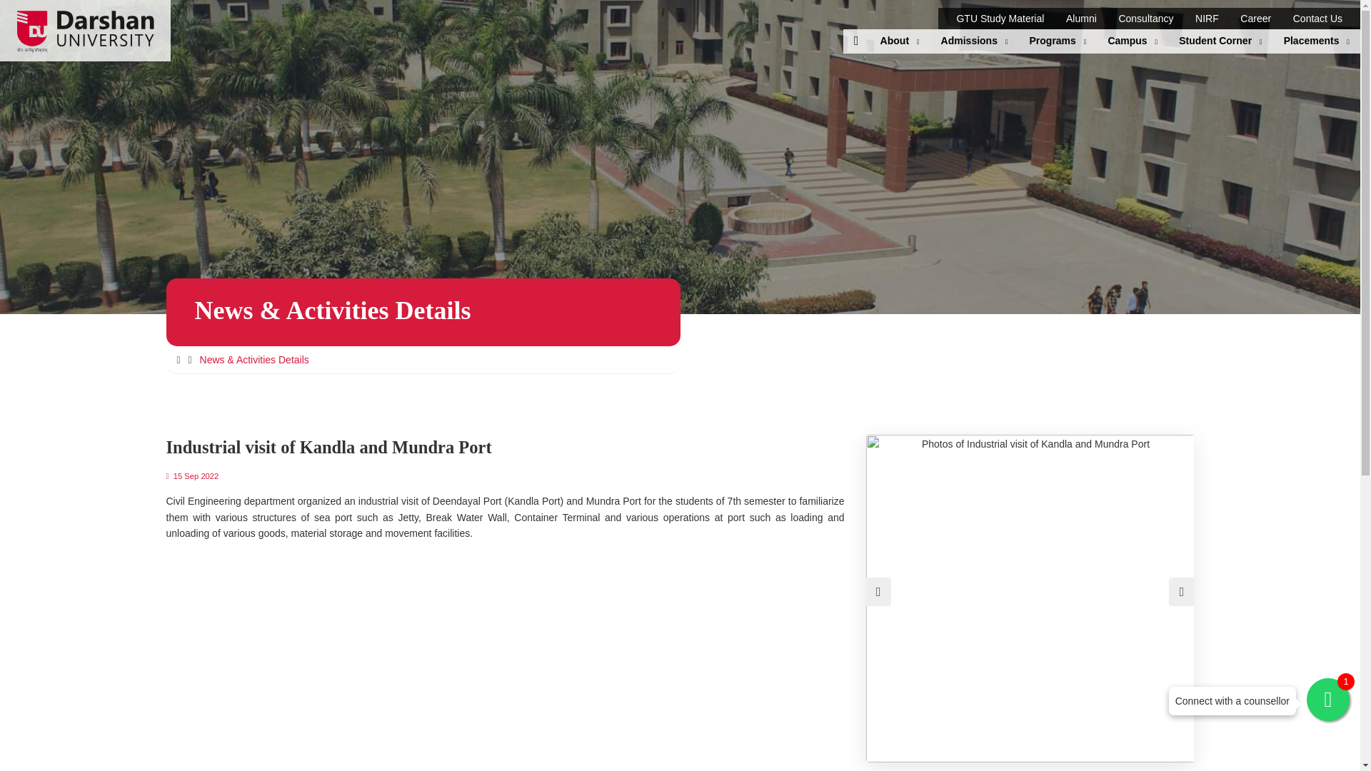 The image size is (1371, 771). Describe the element at coordinates (974, 41) in the screenshot. I see `Admissions` at that location.